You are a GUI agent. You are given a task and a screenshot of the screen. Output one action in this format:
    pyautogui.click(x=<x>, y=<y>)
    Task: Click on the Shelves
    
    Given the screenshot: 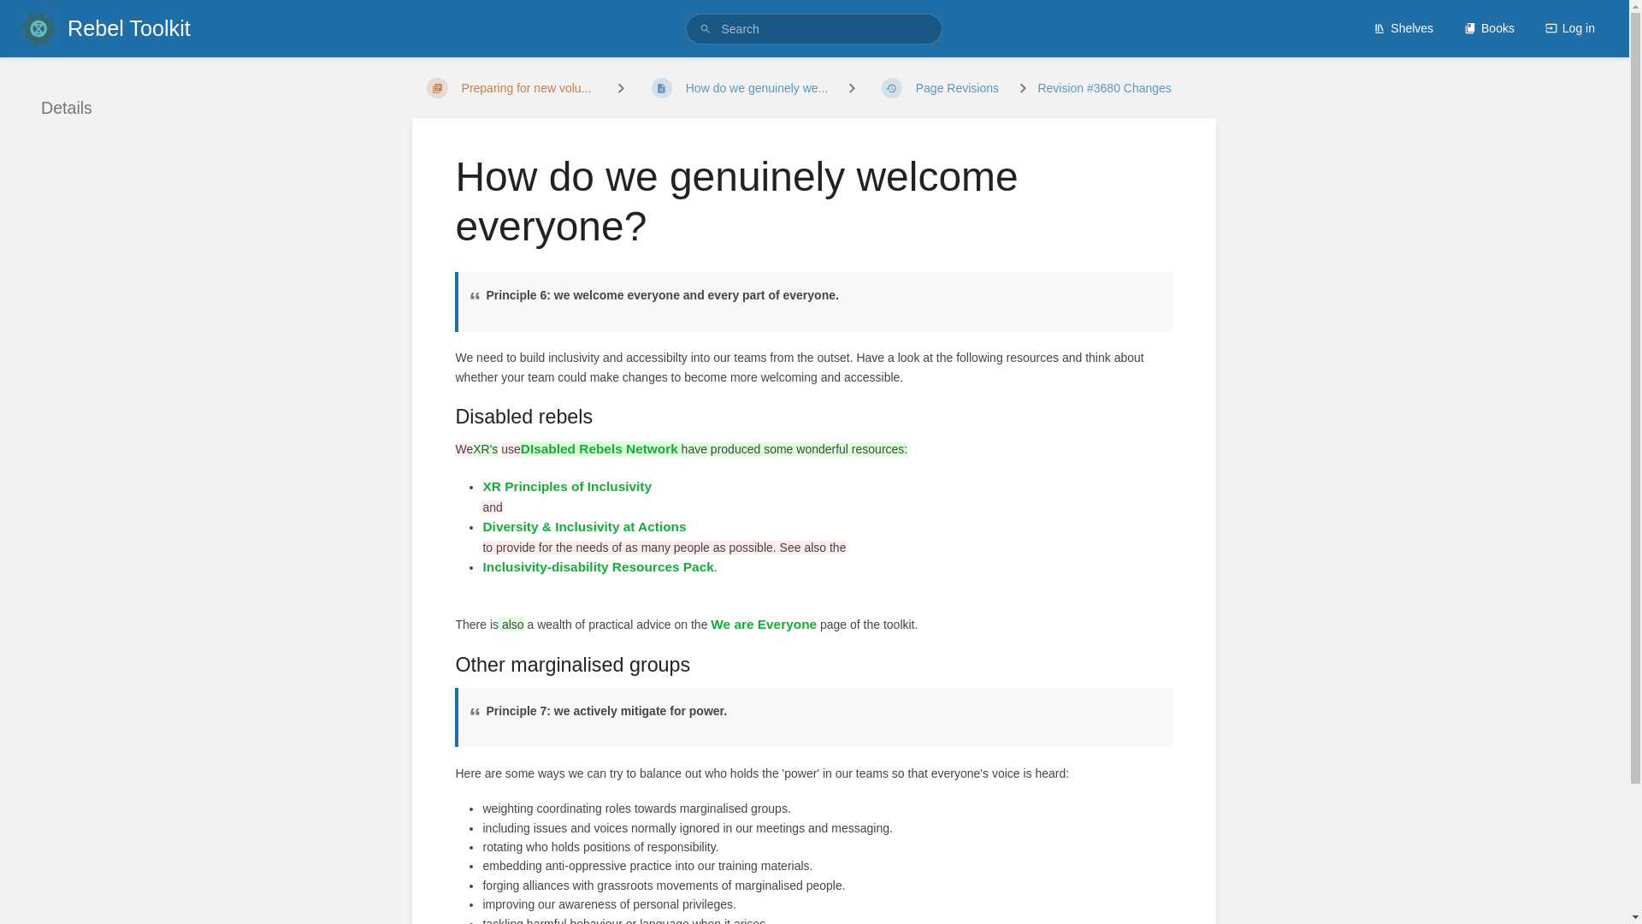 What is the action you would take?
    pyautogui.click(x=1403, y=27)
    